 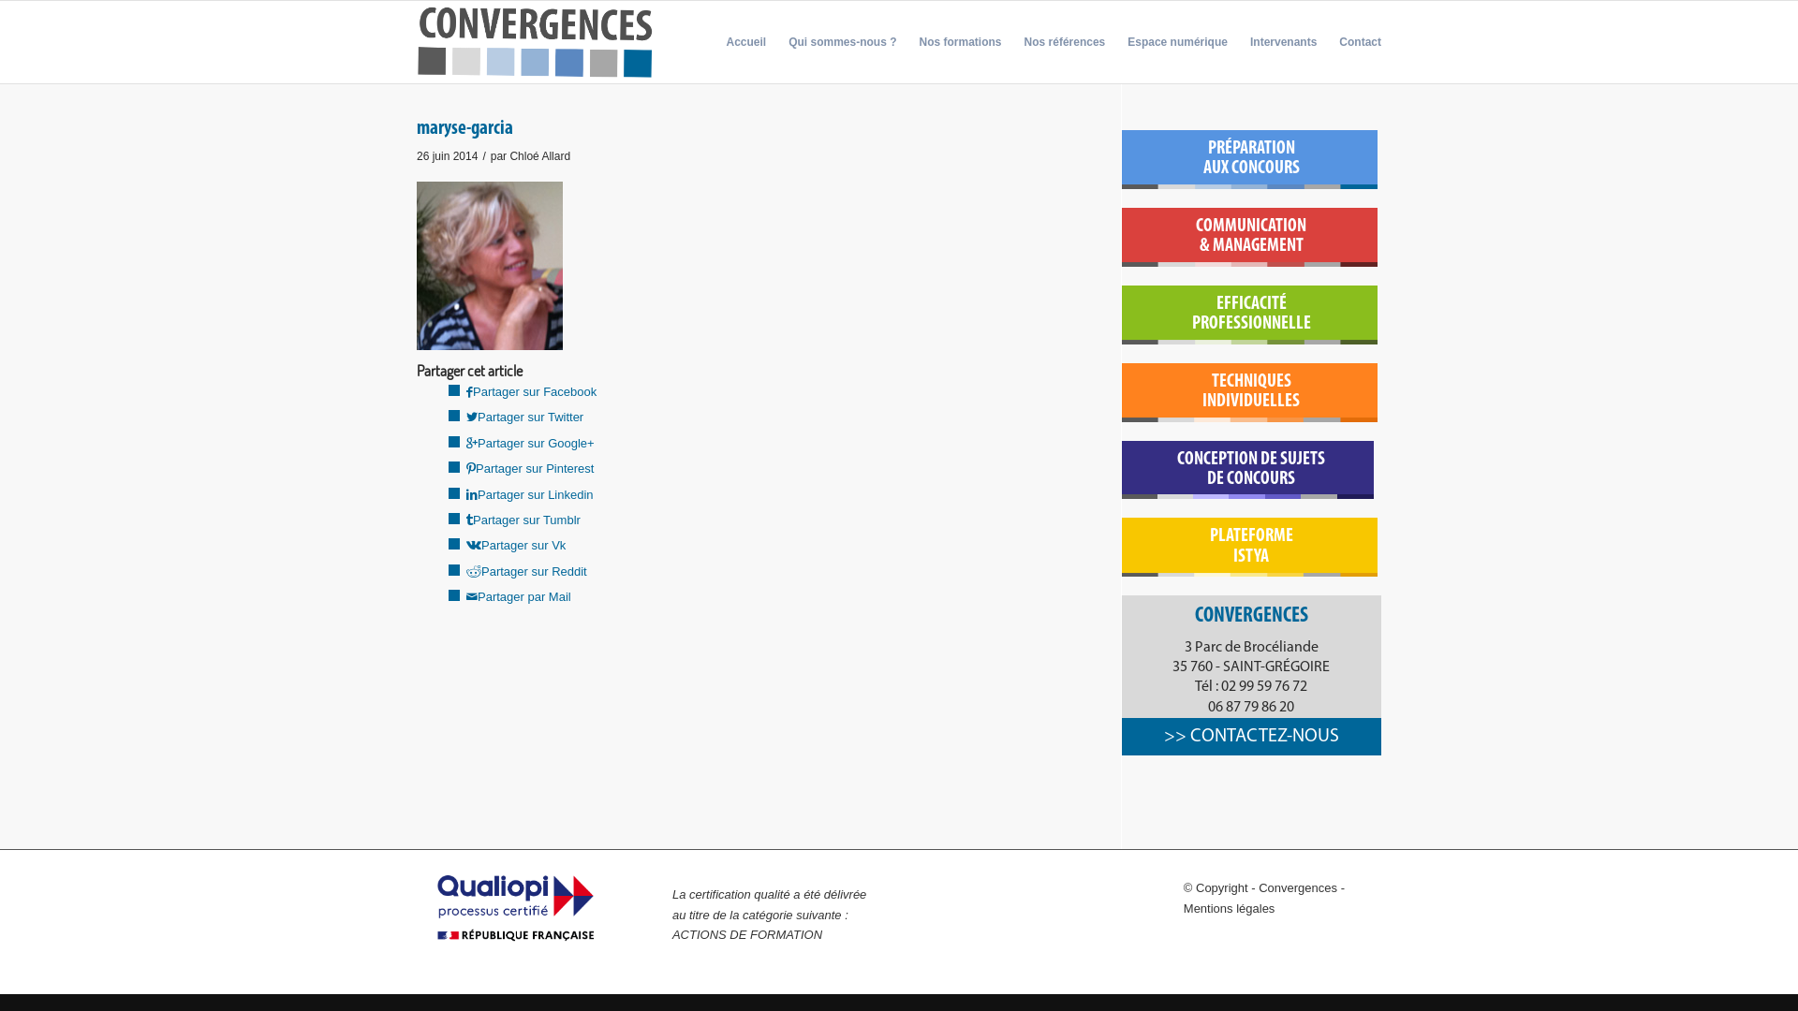 What do you see at coordinates (1251, 470) in the screenshot?
I see `CONCEPTION DE SUJETS
DE CONCOURS` at bounding box center [1251, 470].